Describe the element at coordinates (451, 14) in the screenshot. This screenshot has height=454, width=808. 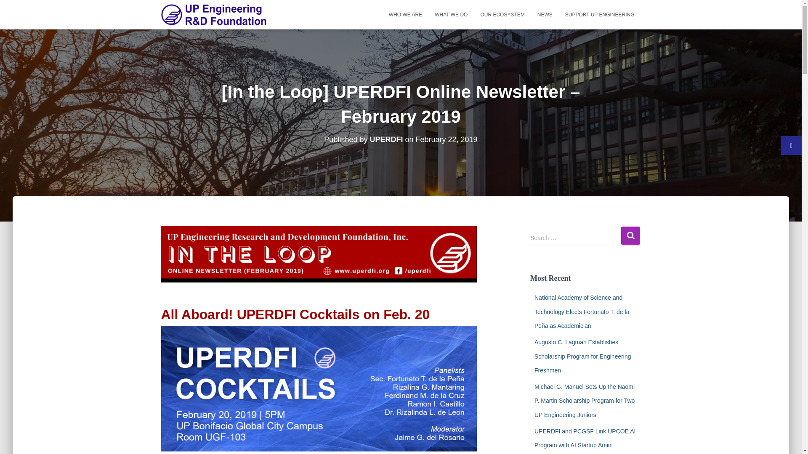
I see `WHAT WE DO` at that location.